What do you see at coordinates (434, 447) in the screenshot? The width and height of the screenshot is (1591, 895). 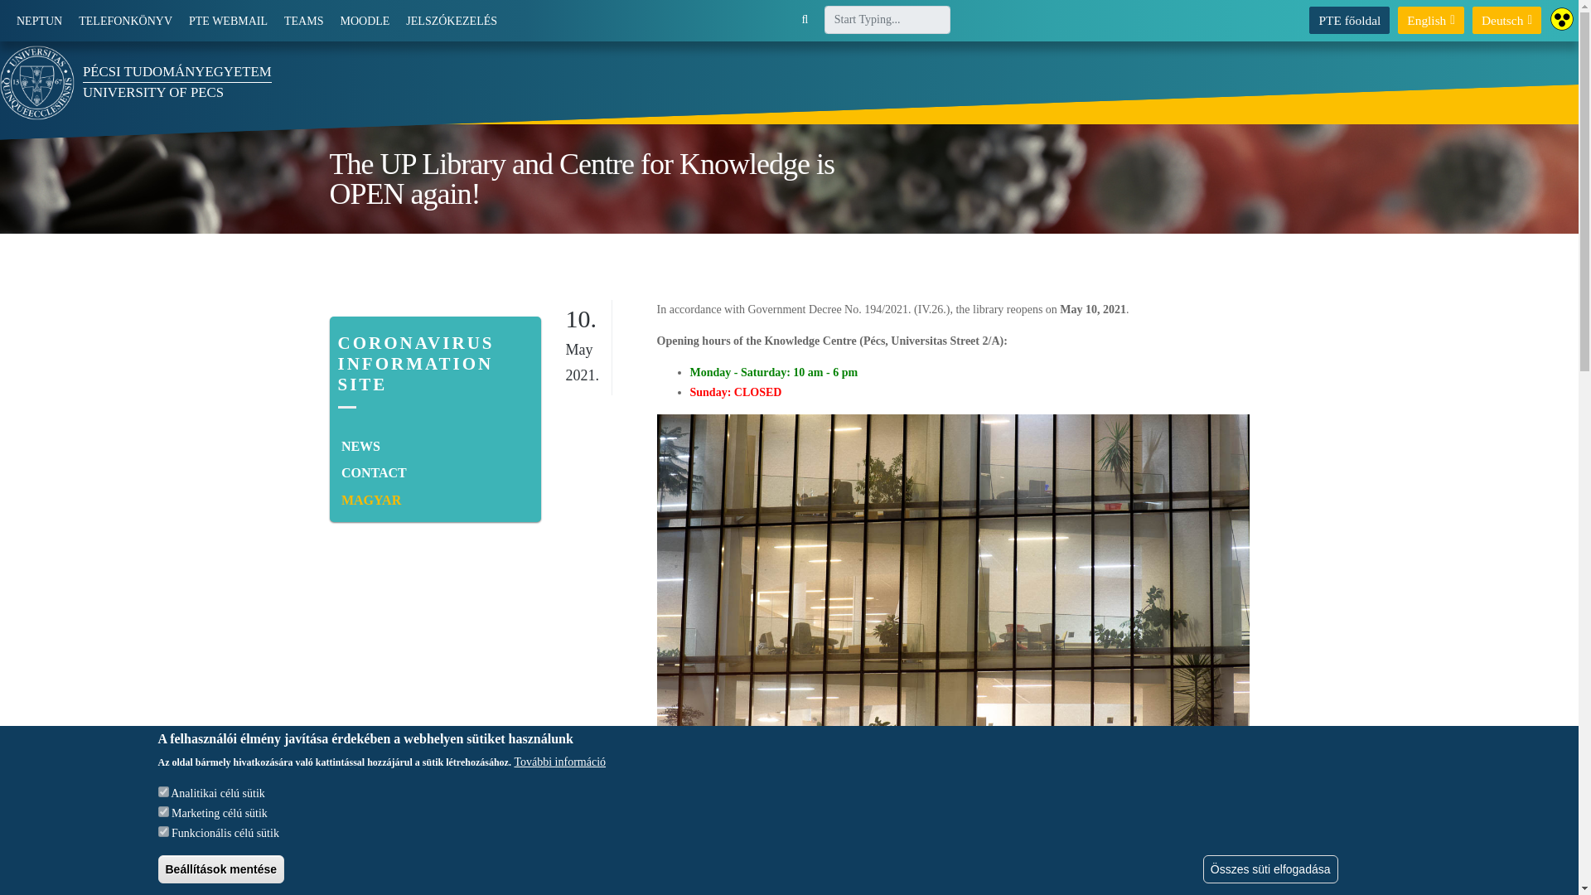 I see `NEWS` at bounding box center [434, 447].